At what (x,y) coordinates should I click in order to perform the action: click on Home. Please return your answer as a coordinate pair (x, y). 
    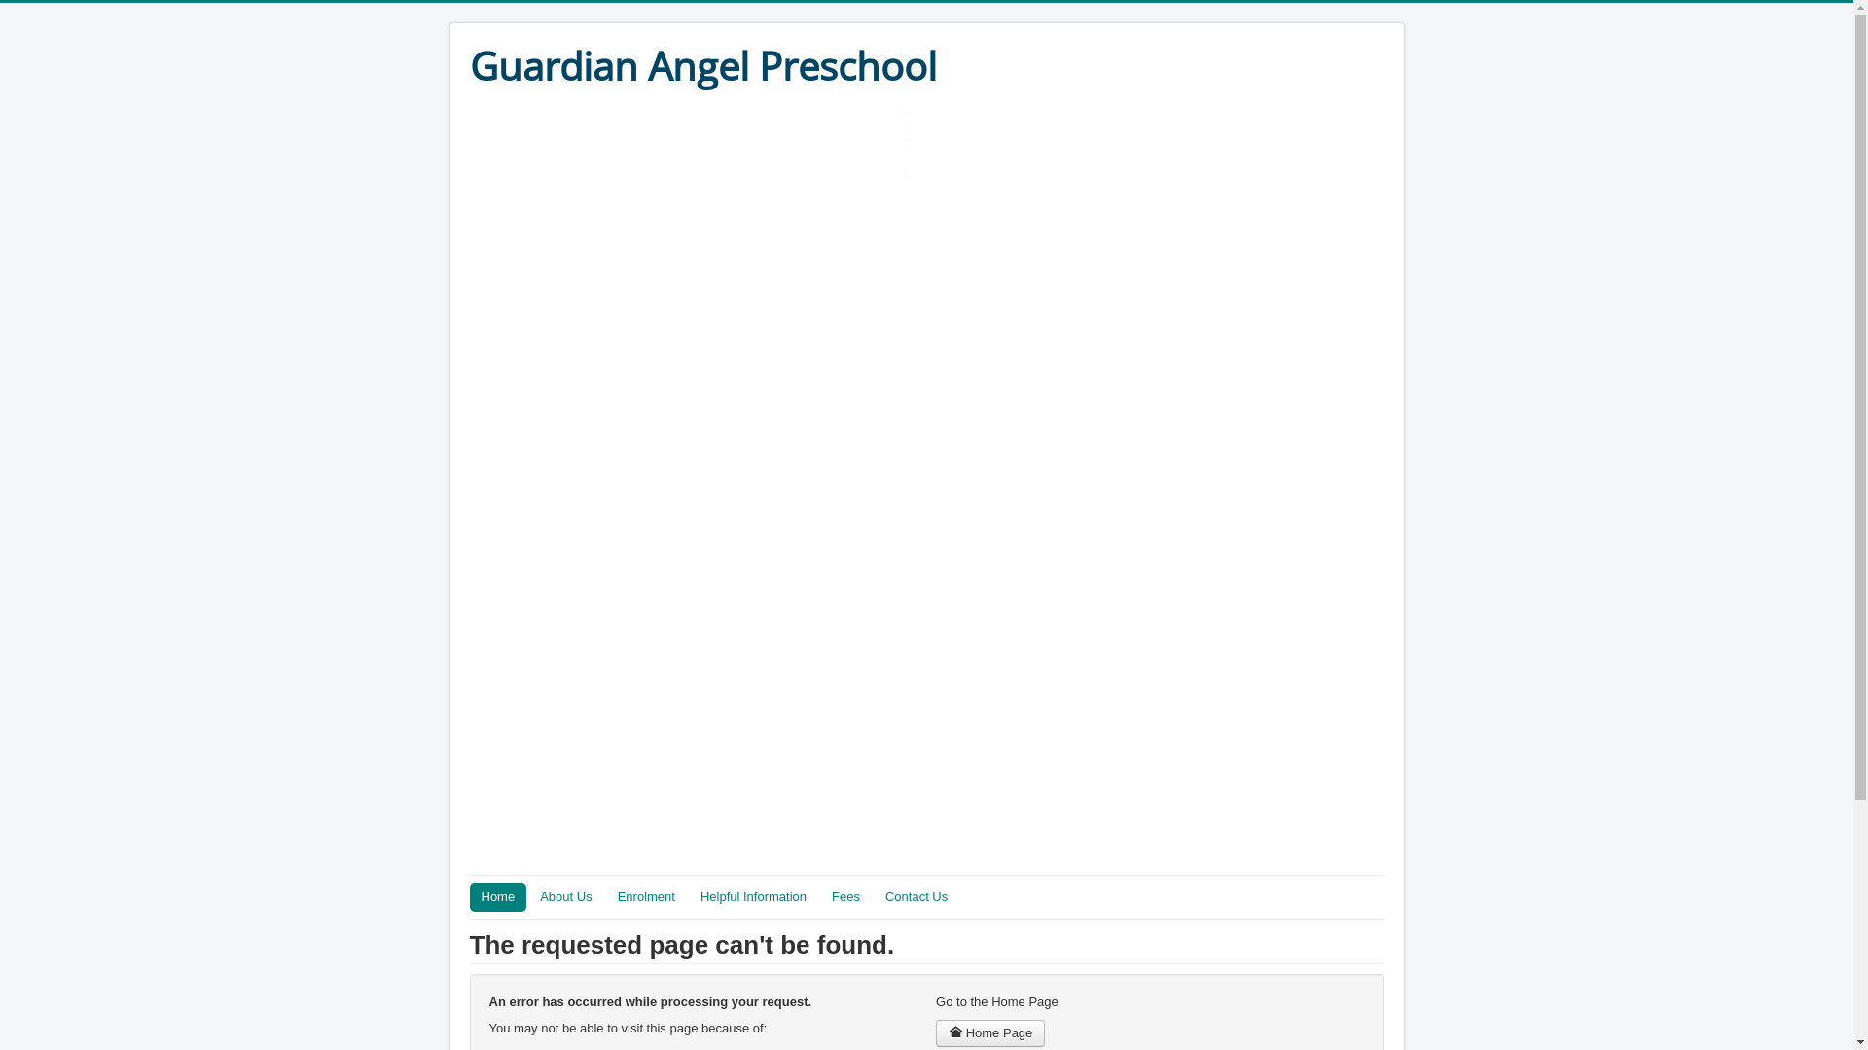
    Looking at the image, I should click on (498, 897).